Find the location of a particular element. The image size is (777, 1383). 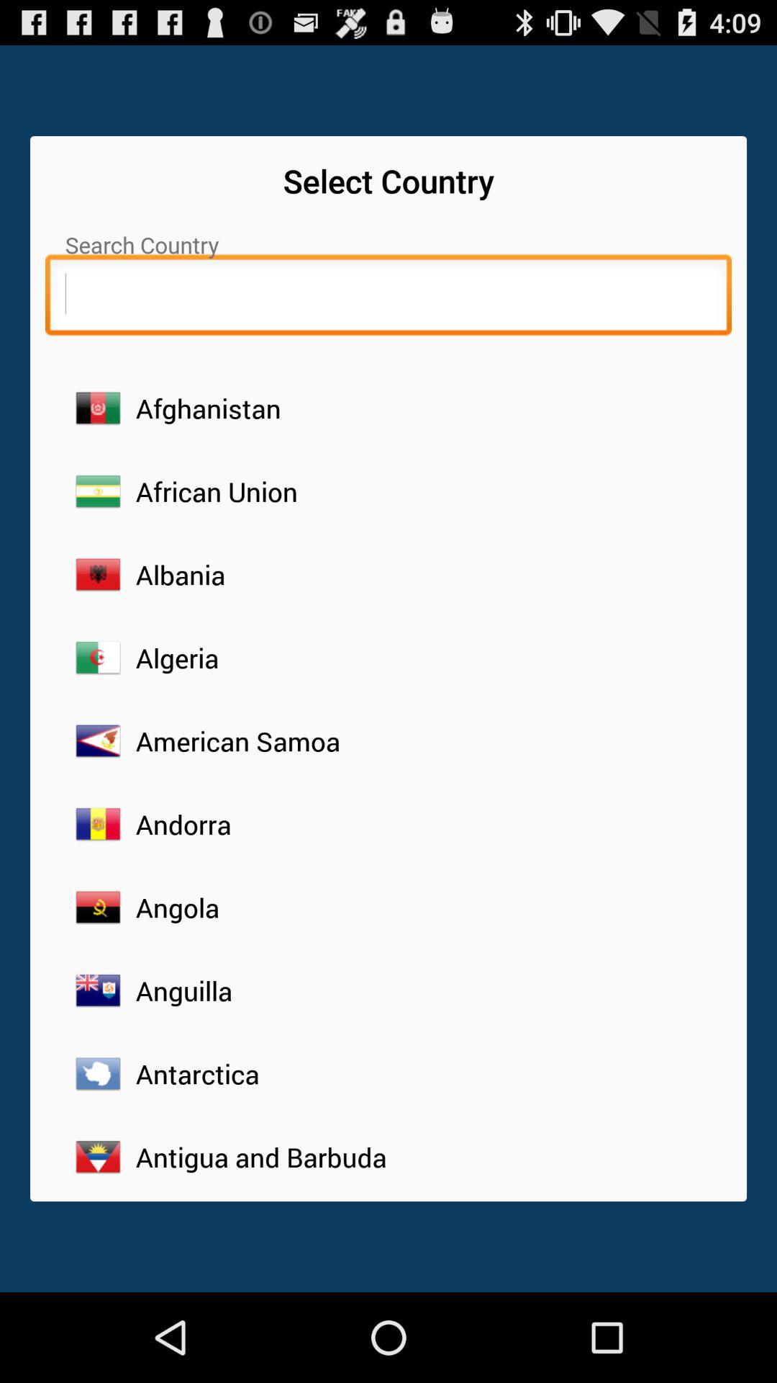

search is located at coordinates (388, 298).